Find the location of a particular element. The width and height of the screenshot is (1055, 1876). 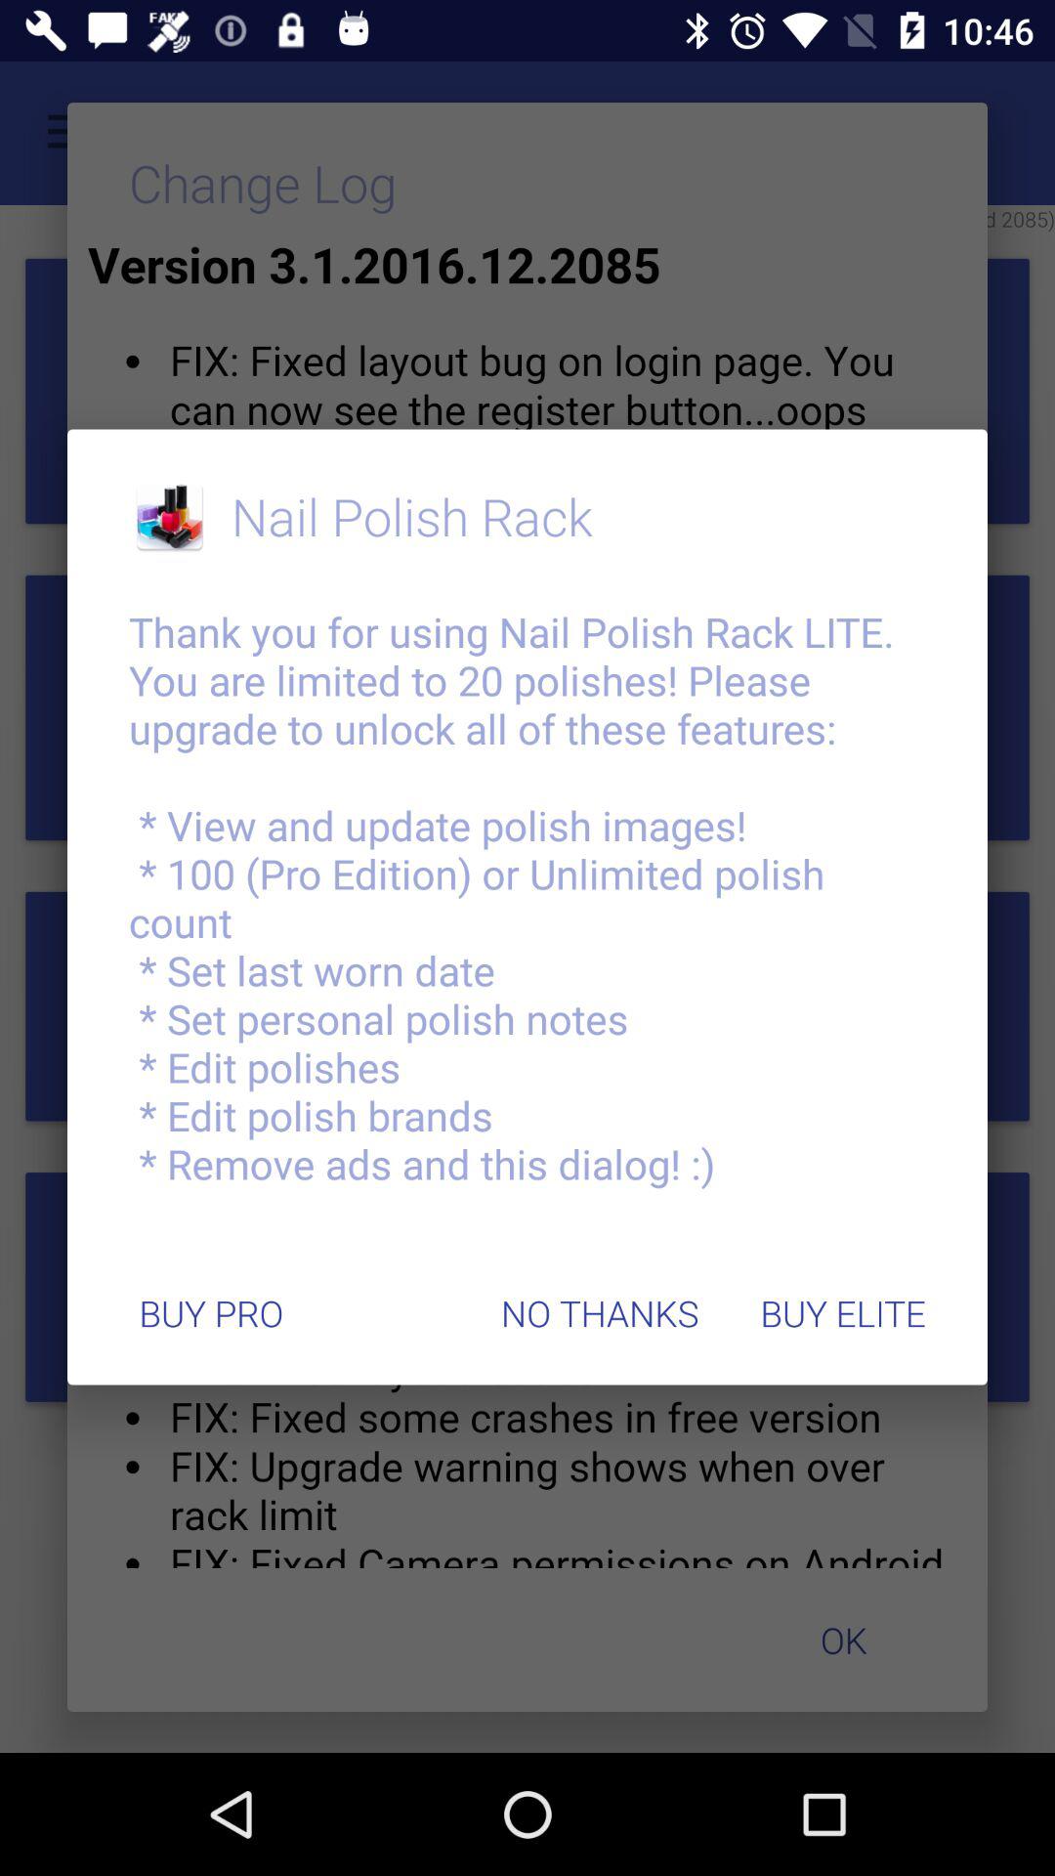

scroll to no thanks icon is located at coordinates (600, 1313).